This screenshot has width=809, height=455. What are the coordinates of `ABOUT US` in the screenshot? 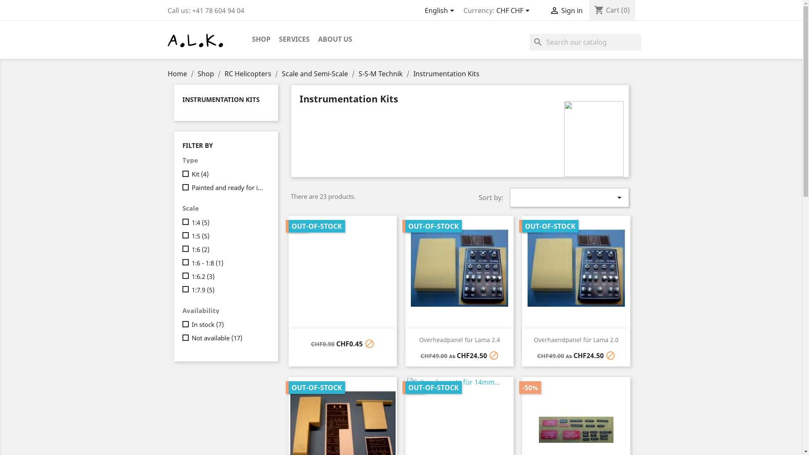 It's located at (335, 40).